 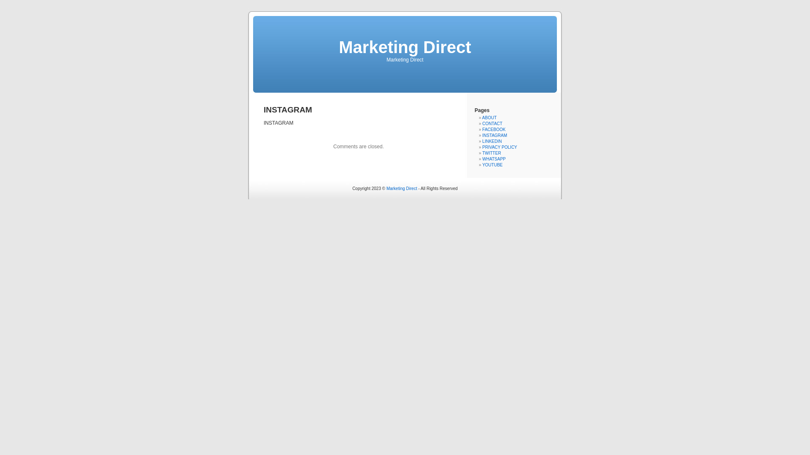 I want to click on CONTACT, so click(x=492, y=124).